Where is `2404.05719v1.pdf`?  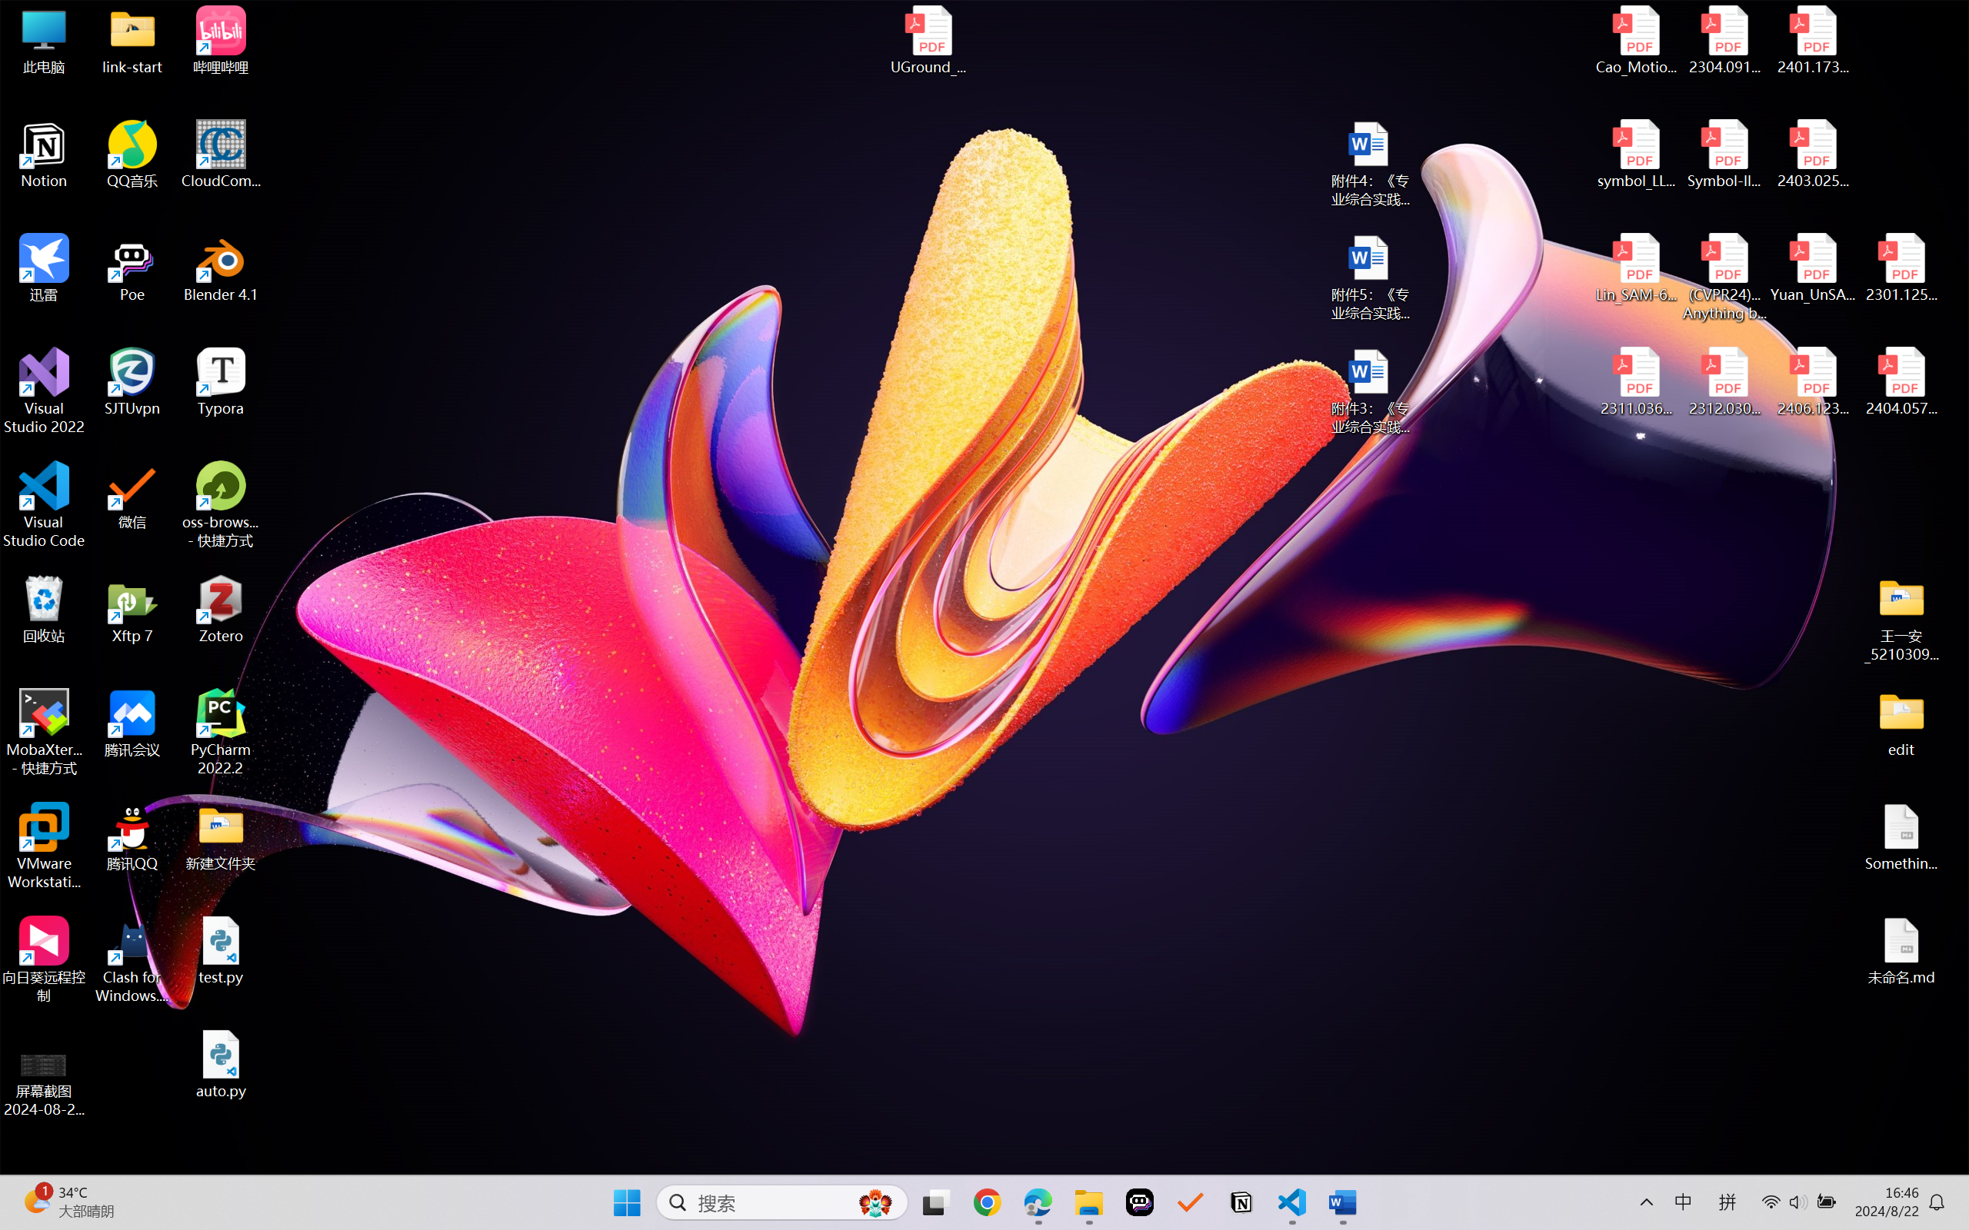
2404.05719v1.pdf is located at coordinates (1901, 382).